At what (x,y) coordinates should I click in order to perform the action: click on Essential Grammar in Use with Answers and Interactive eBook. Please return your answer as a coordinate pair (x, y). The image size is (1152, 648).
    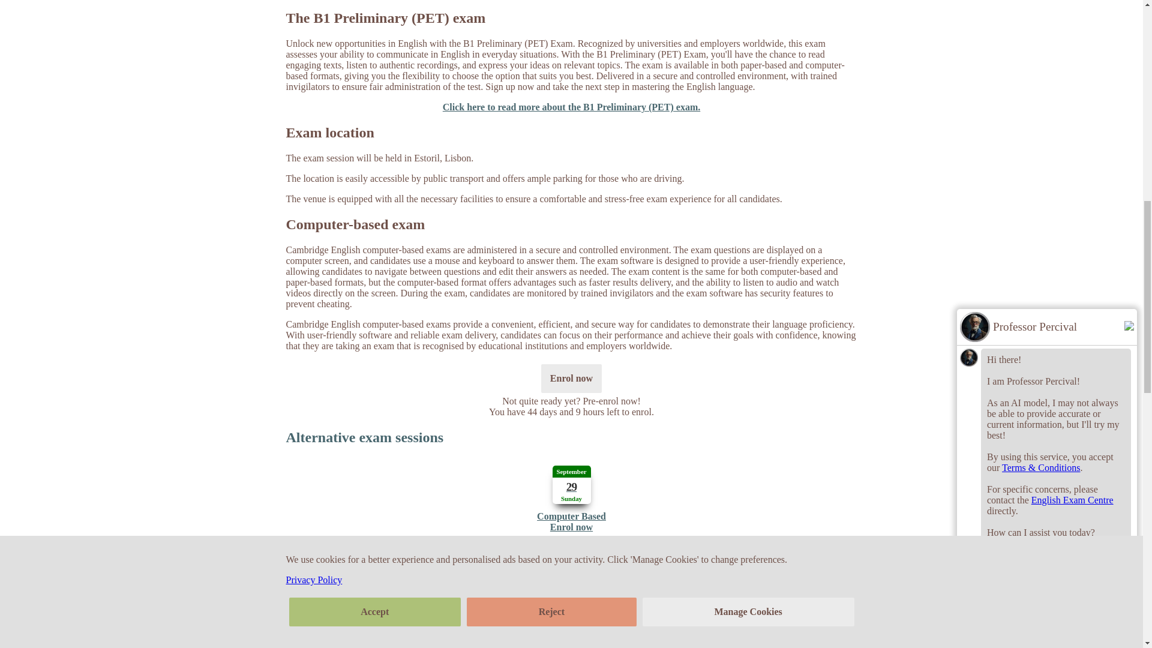
    Looking at the image, I should click on (908, 617).